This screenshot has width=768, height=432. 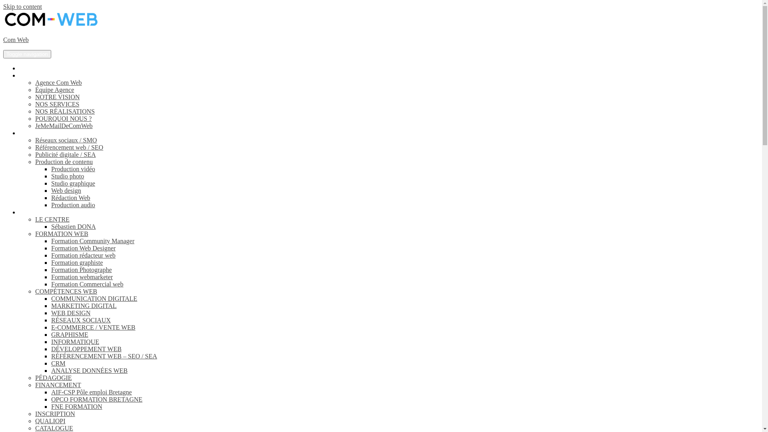 What do you see at coordinates (63, 118) in the screenshot?
I see `POURQUOI NOUS ?` at bounding box center [63, 118].